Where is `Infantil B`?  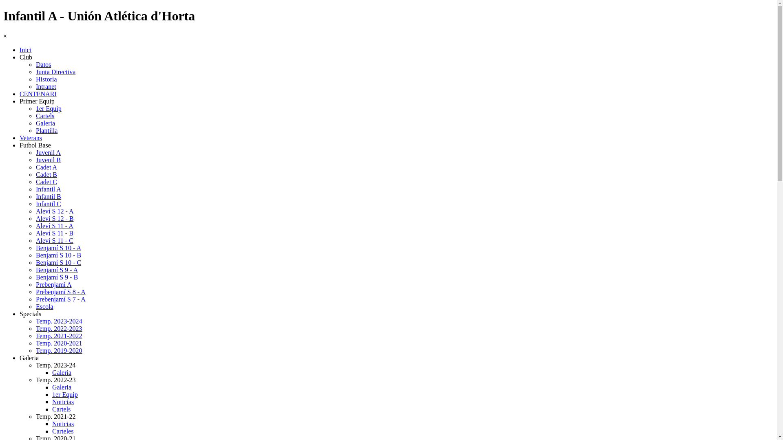
Infantil B is located at coordinates (49, 196).